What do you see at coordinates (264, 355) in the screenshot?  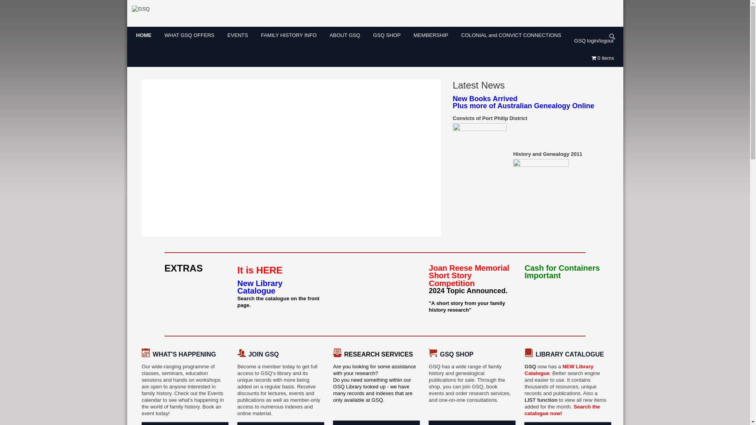 I see `JOIN GSQ` at bounding box center [264, 355].